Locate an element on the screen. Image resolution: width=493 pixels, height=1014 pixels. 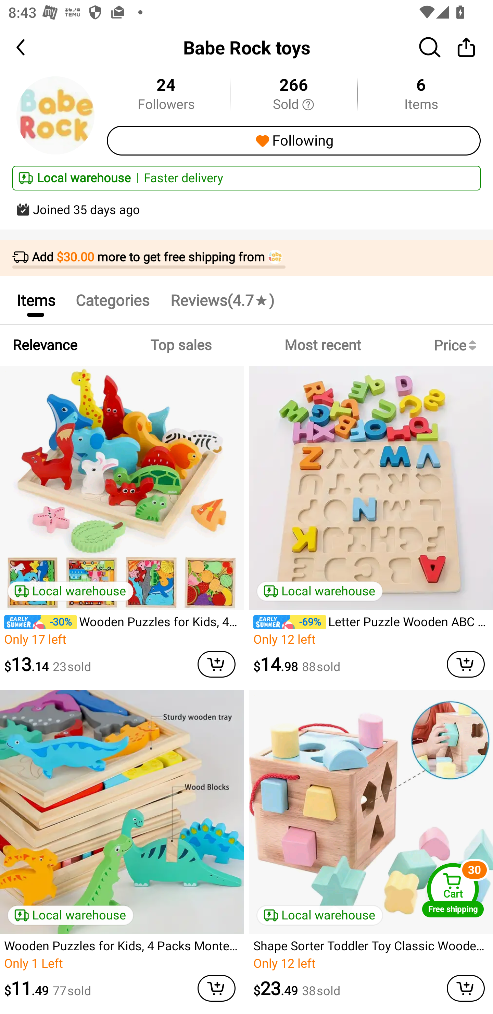
Most recent is located at coordinates (323, 345).